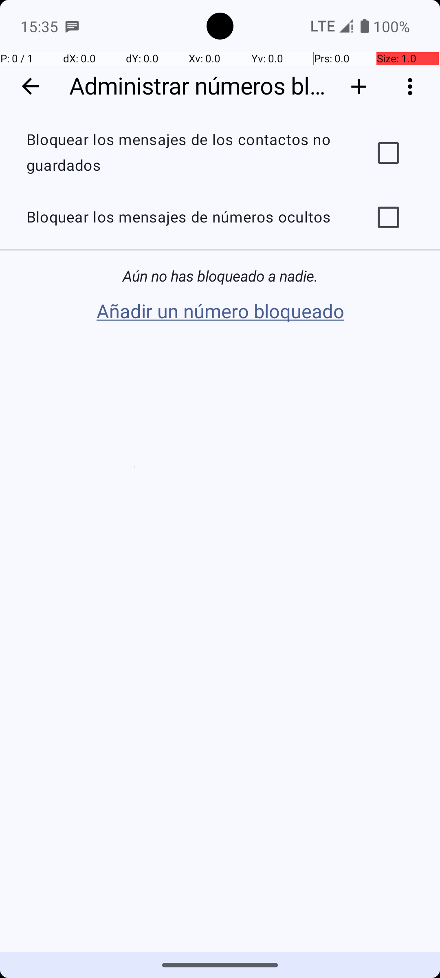 The image size is (440, 978). I want to click on Bloquear los mensajes de los contactos no guardados, so click(186, 153).